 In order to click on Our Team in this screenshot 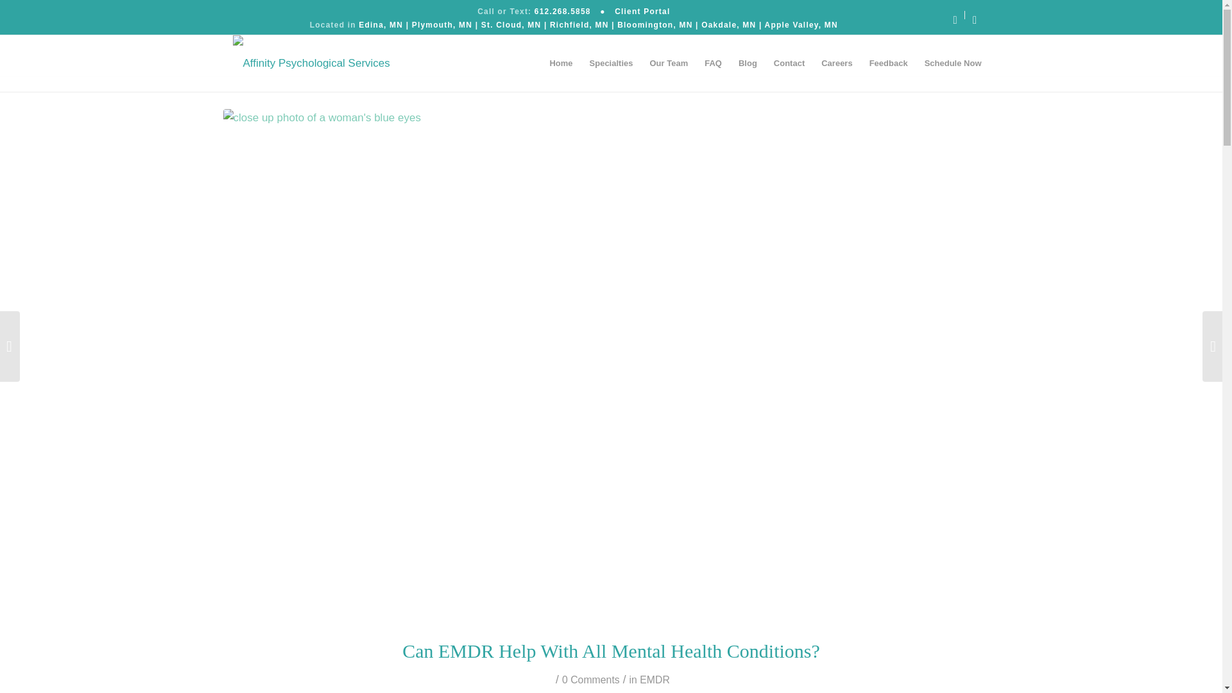, I will do `click(668, 63)`.